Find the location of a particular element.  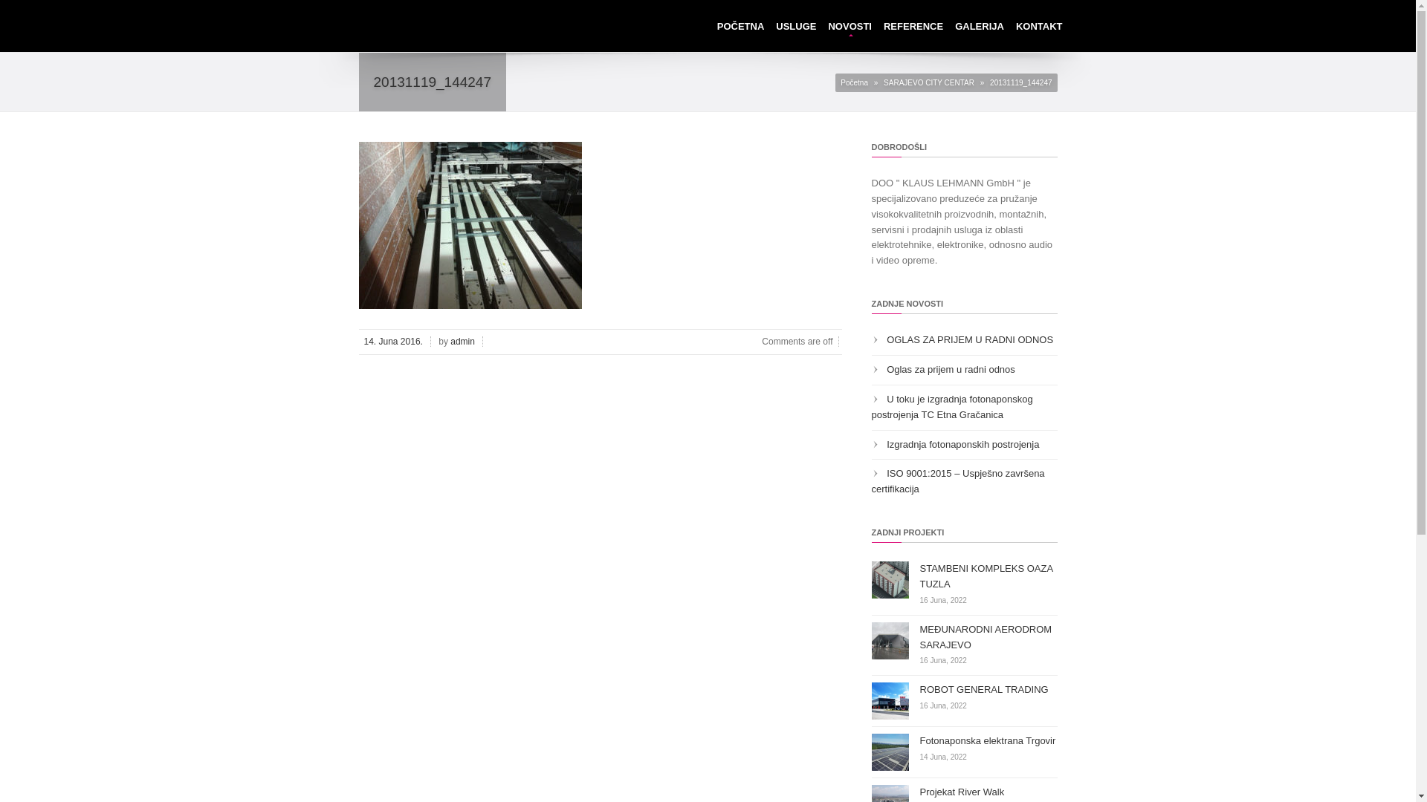

USLUGE is located at coordinates (796, 24).